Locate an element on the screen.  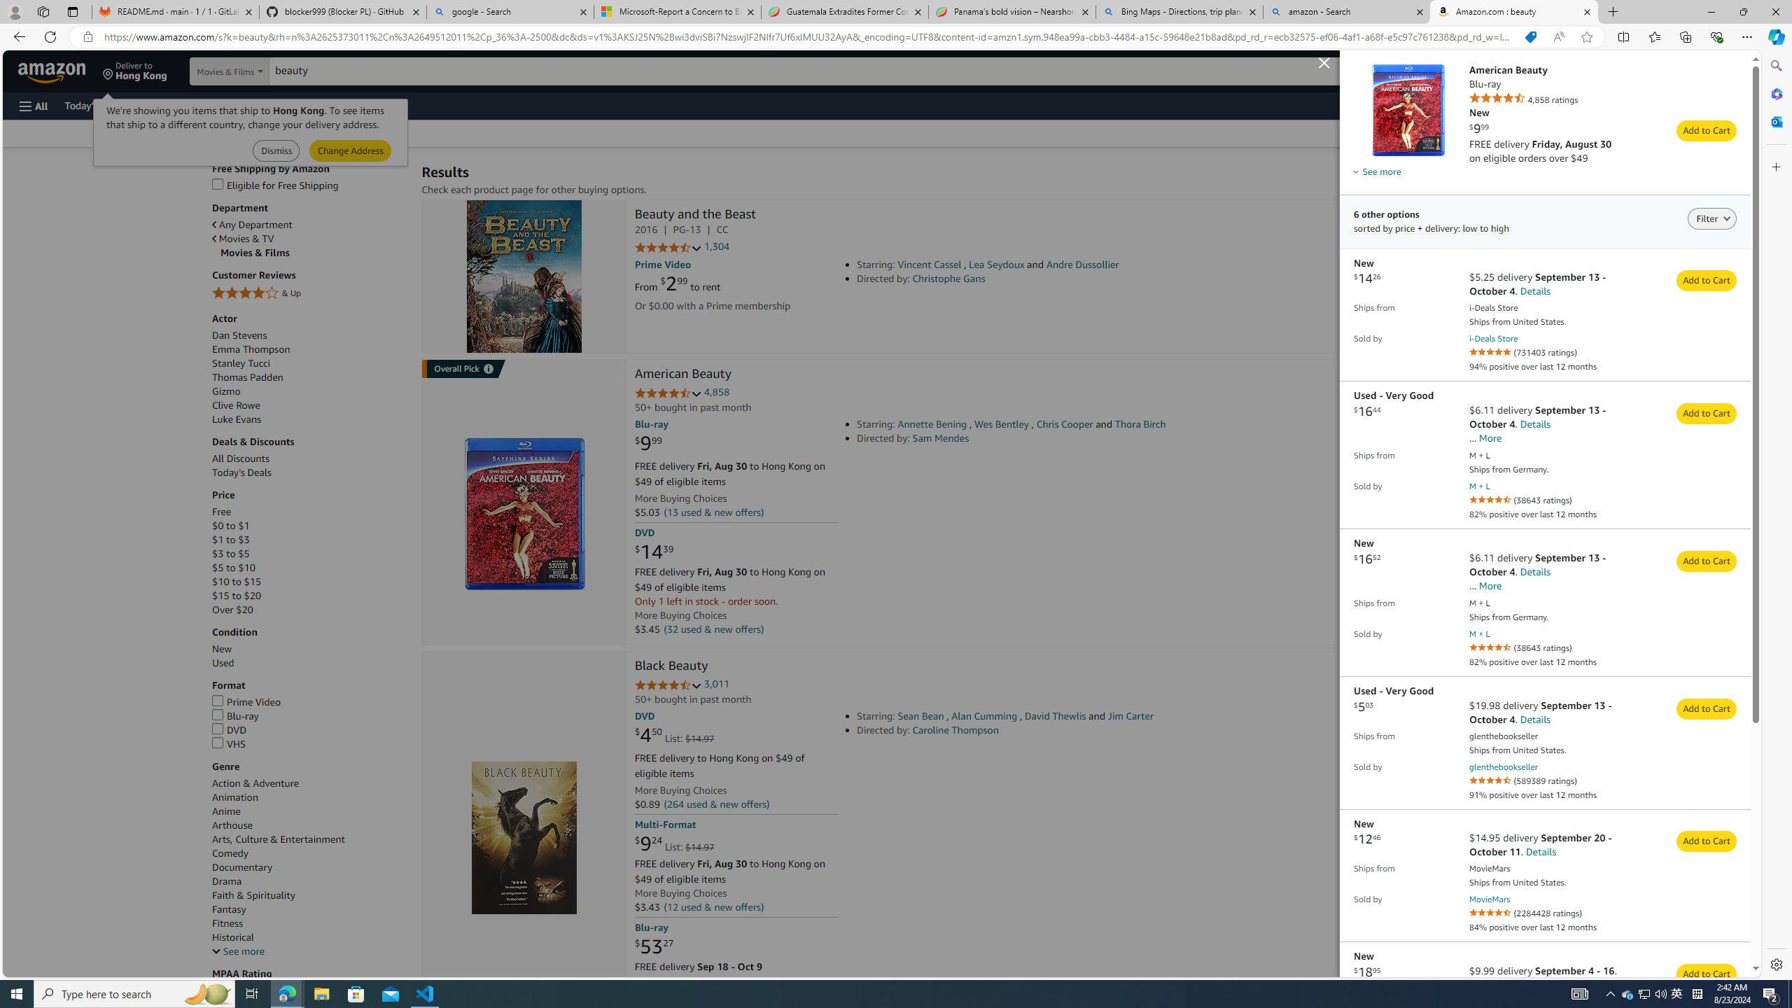
Directed by: Christophe Gans is located at coordinates (1051, 279).